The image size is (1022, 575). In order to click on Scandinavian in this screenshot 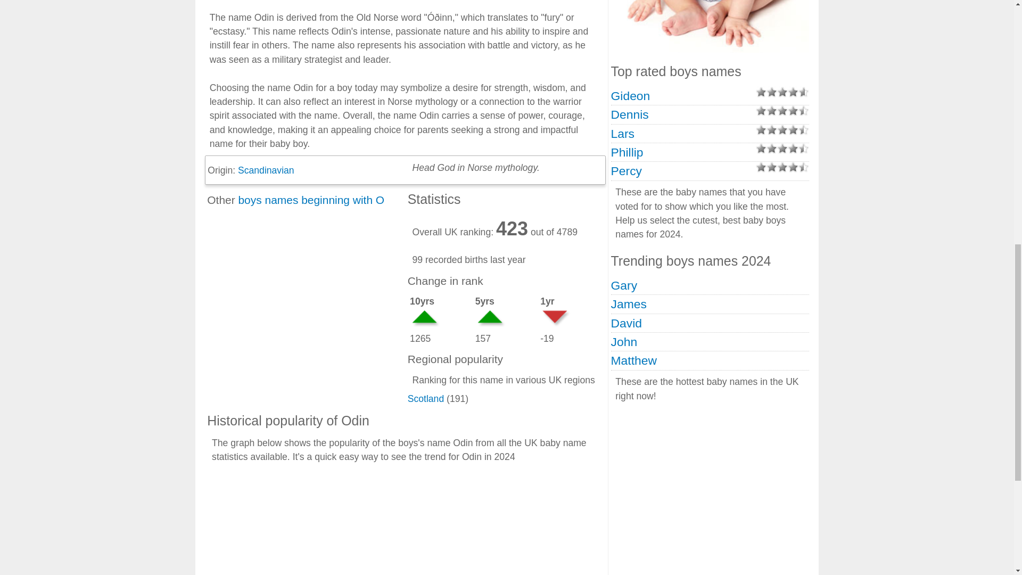, I will do `click(266, 170)`.